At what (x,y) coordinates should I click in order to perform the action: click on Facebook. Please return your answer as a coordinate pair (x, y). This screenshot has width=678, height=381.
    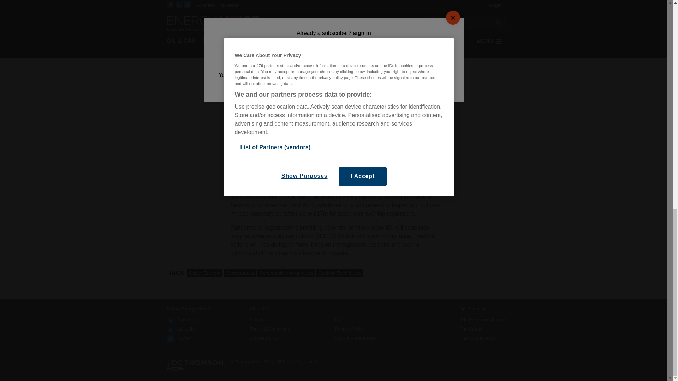
    Looking at the image, I should click on (187, 320).